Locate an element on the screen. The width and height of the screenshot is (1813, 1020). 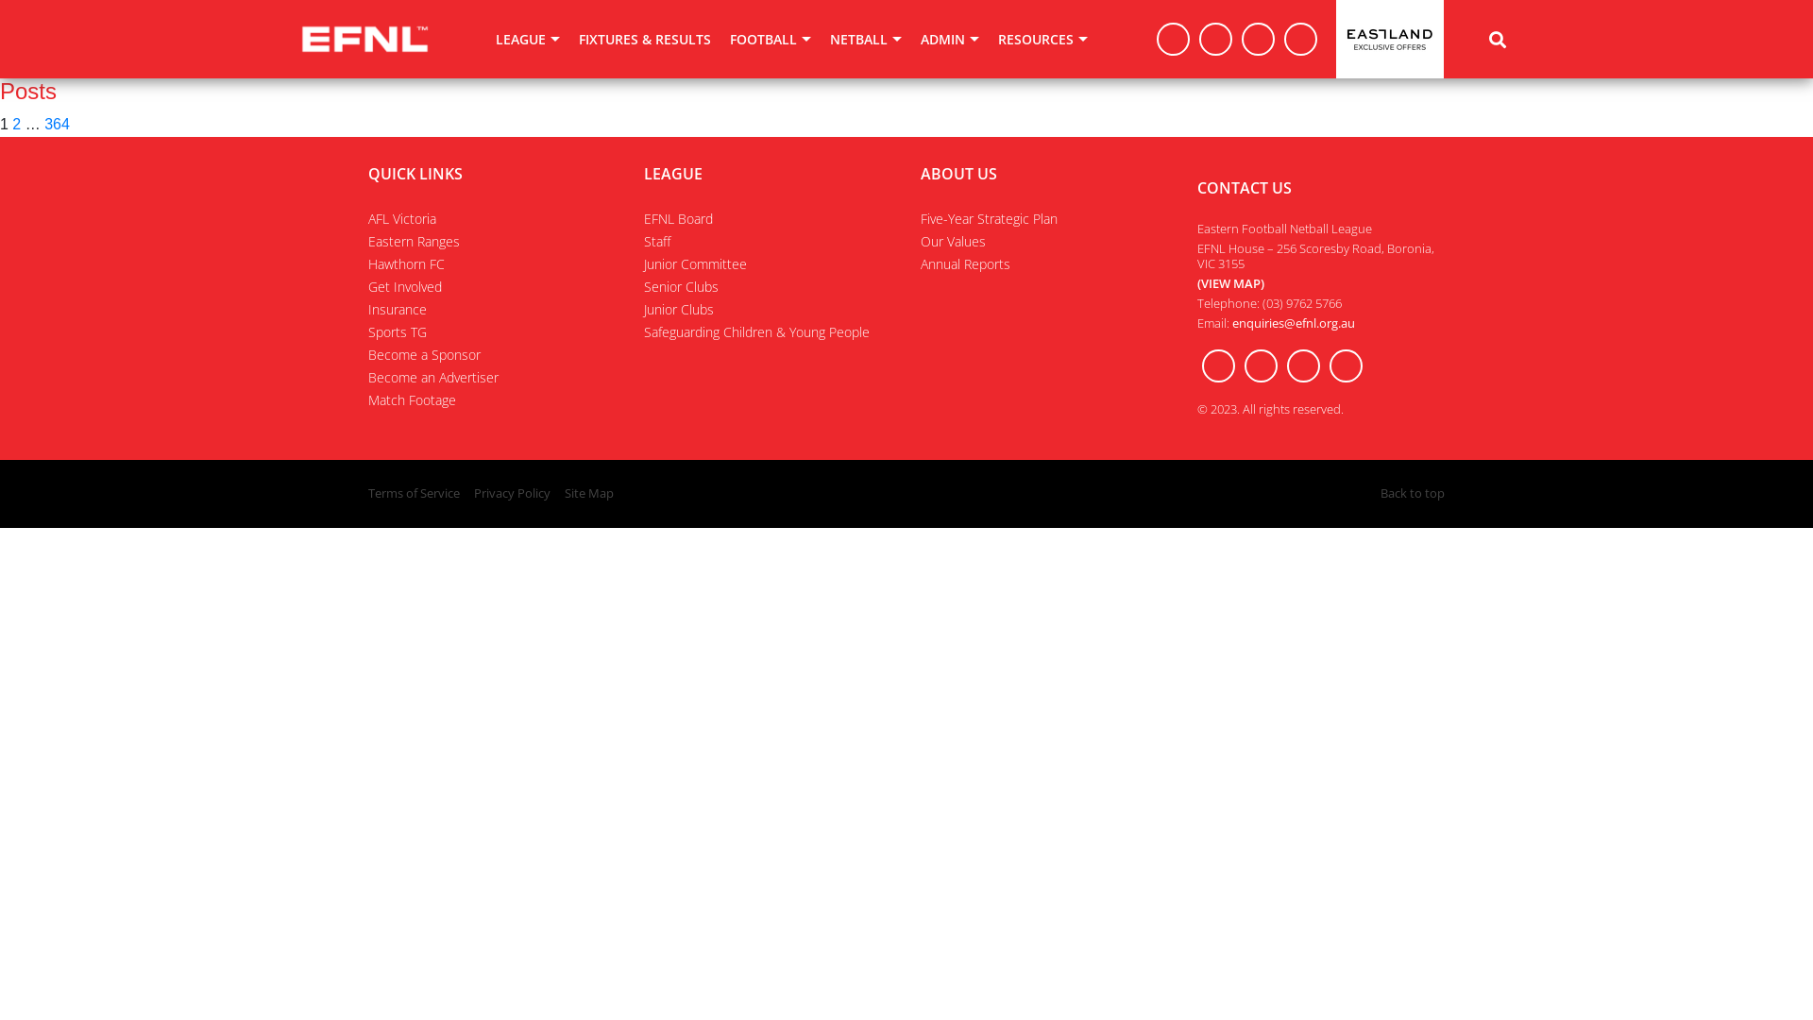
ADMIN is located at coordinates (950, 40).